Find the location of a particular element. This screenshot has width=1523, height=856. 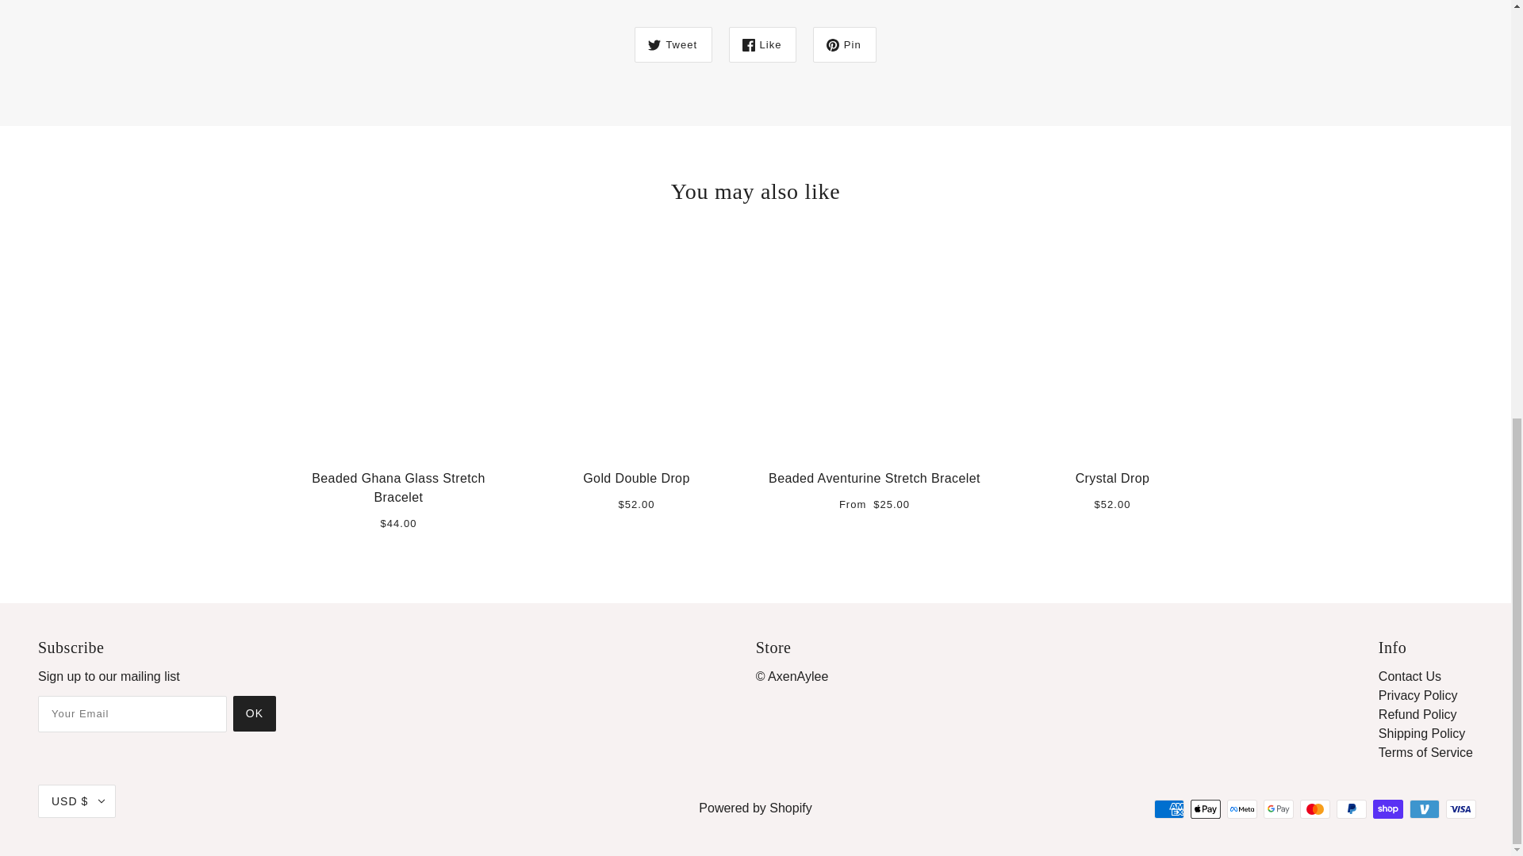

Mastercard is located at coordinates (1315, 808).